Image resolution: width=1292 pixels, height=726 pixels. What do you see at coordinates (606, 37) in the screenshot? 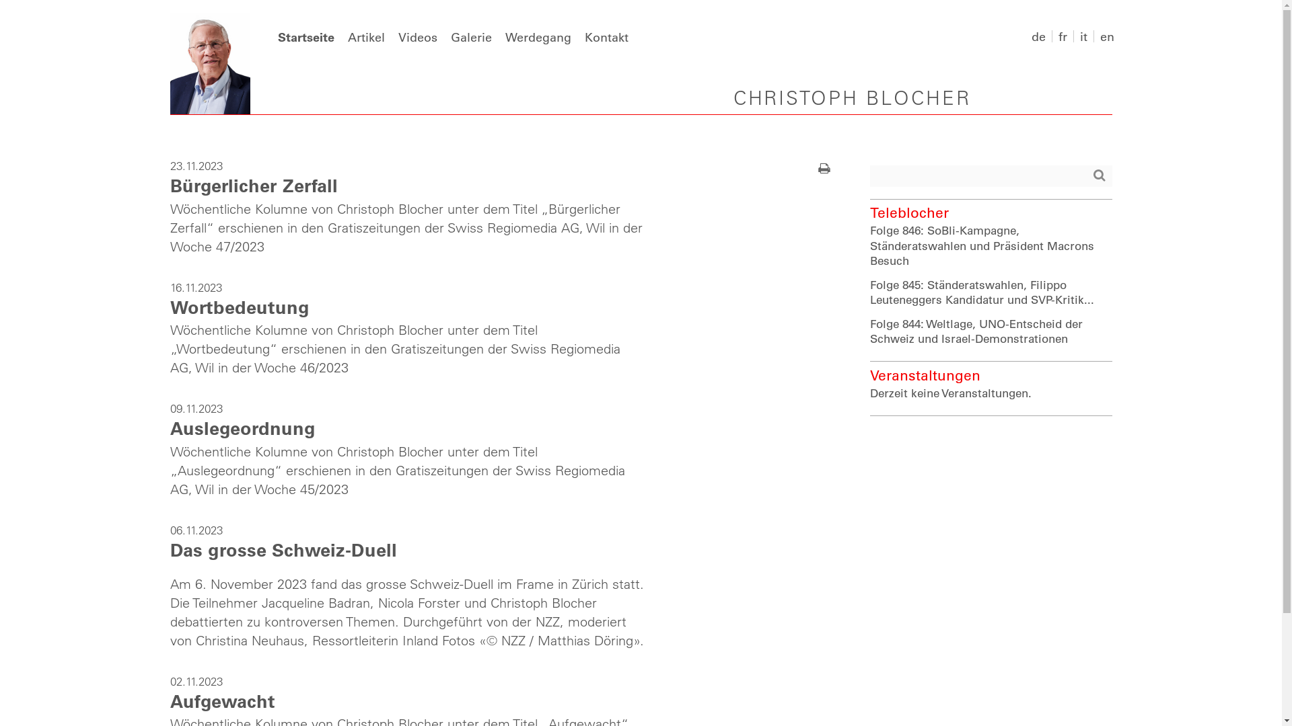
I see `Kontakt` at bounding box center [606, 37].